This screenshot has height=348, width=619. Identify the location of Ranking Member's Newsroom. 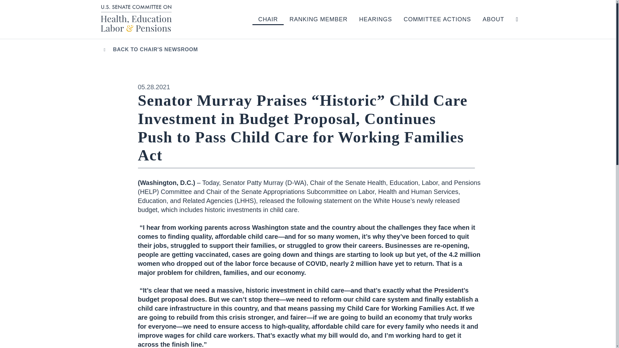
(332, 30).